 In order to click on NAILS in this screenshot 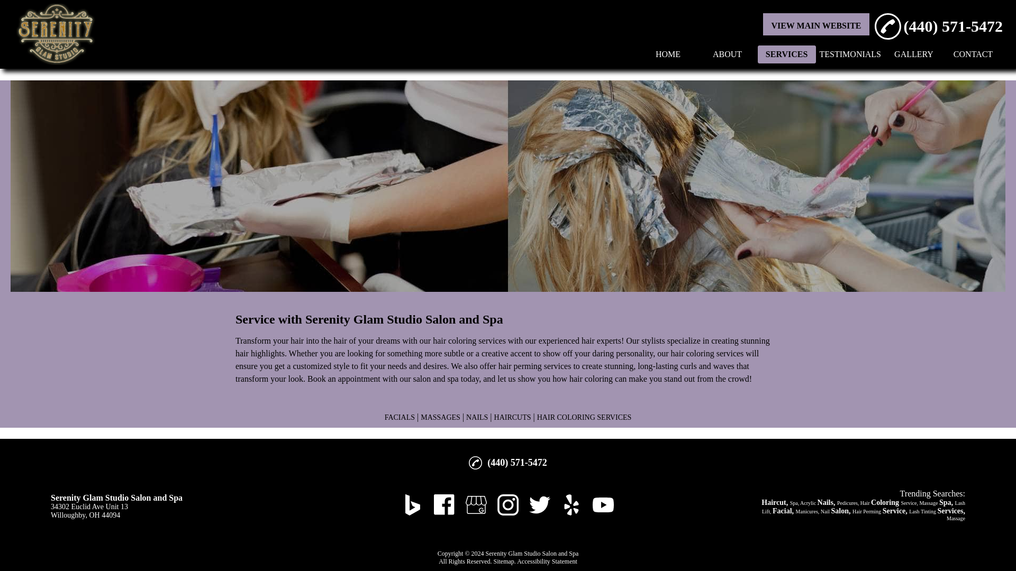, I will do `click(477, 417)`.